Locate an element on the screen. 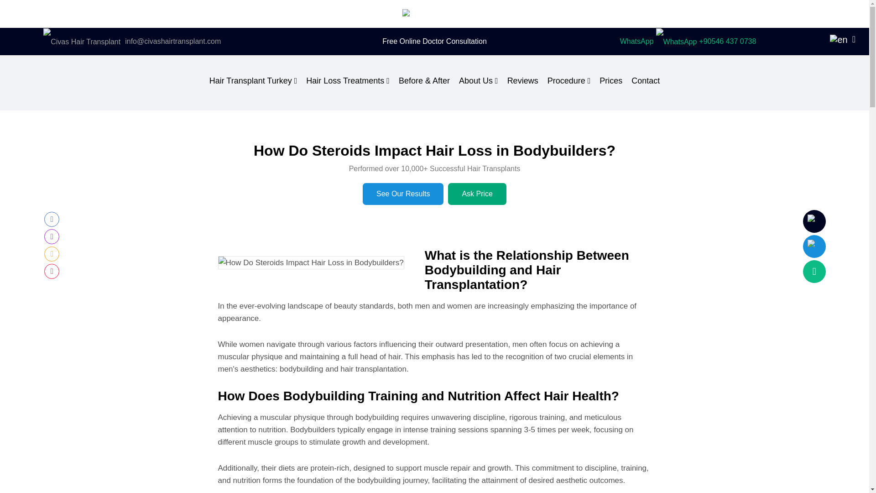 The width and height of the screenshot is (876, 493). Free Online Doctor Consultation is located at coordinates (434, 41).